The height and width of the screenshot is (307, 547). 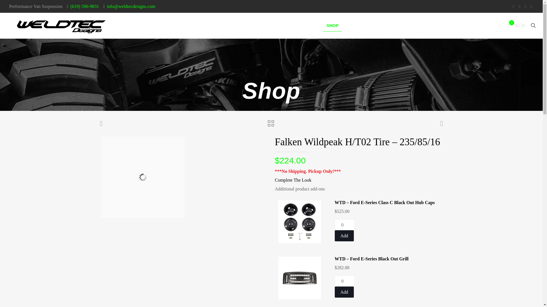 I want to click on Add, so click(x=344, y=236).